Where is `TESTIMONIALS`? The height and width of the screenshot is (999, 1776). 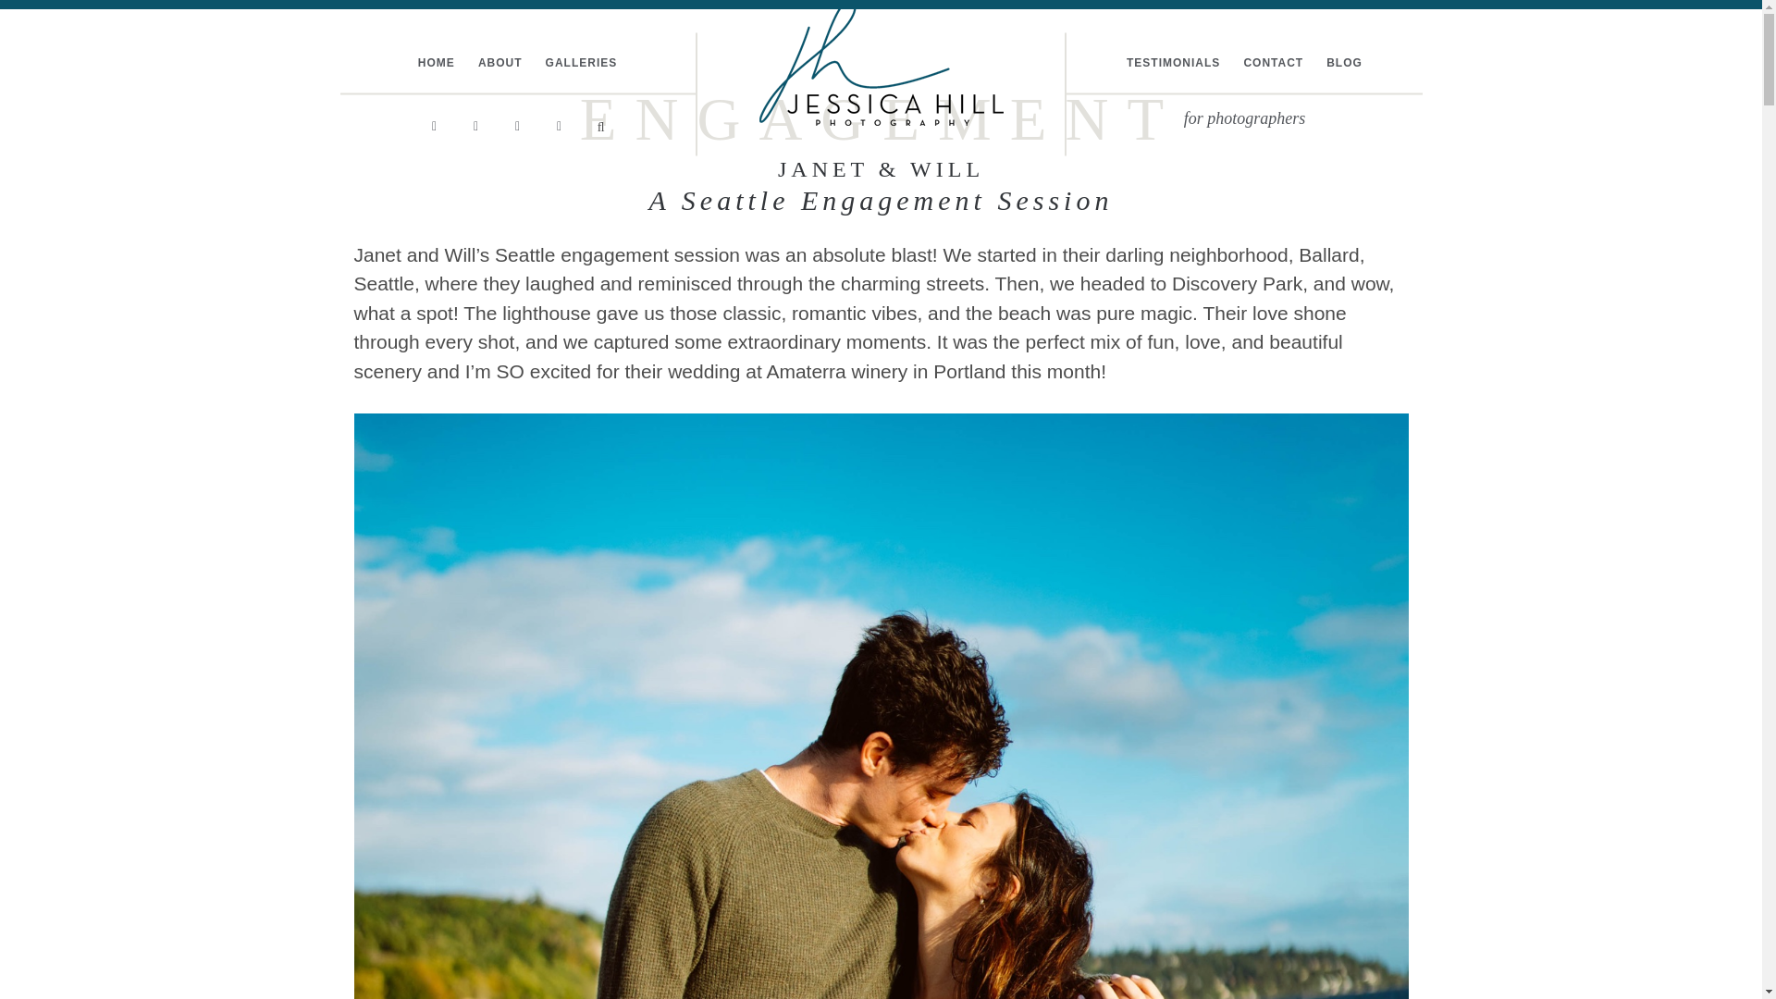
TESTIMONIALS is located at coordinates (1173, 63).